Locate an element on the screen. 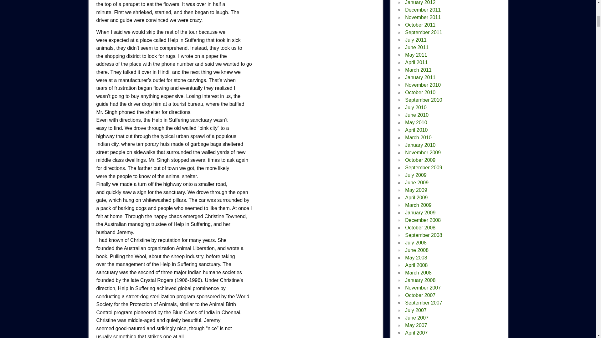  October 2011 is located at coordinates (420, 25).